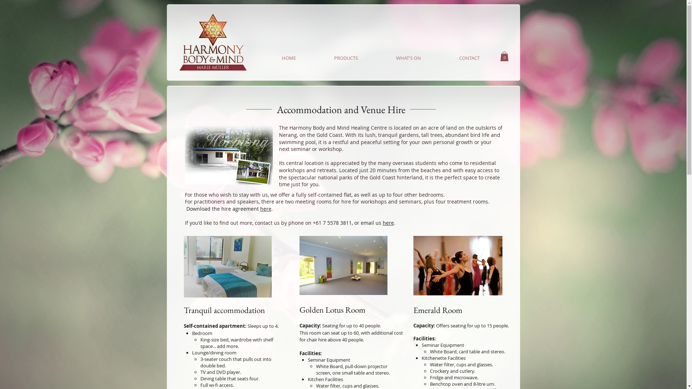 Image resolution: width=692 pixels, height=389 pixels. Describe the element at coordinates (389, 223) in the screenshot. I see `here` at that location.